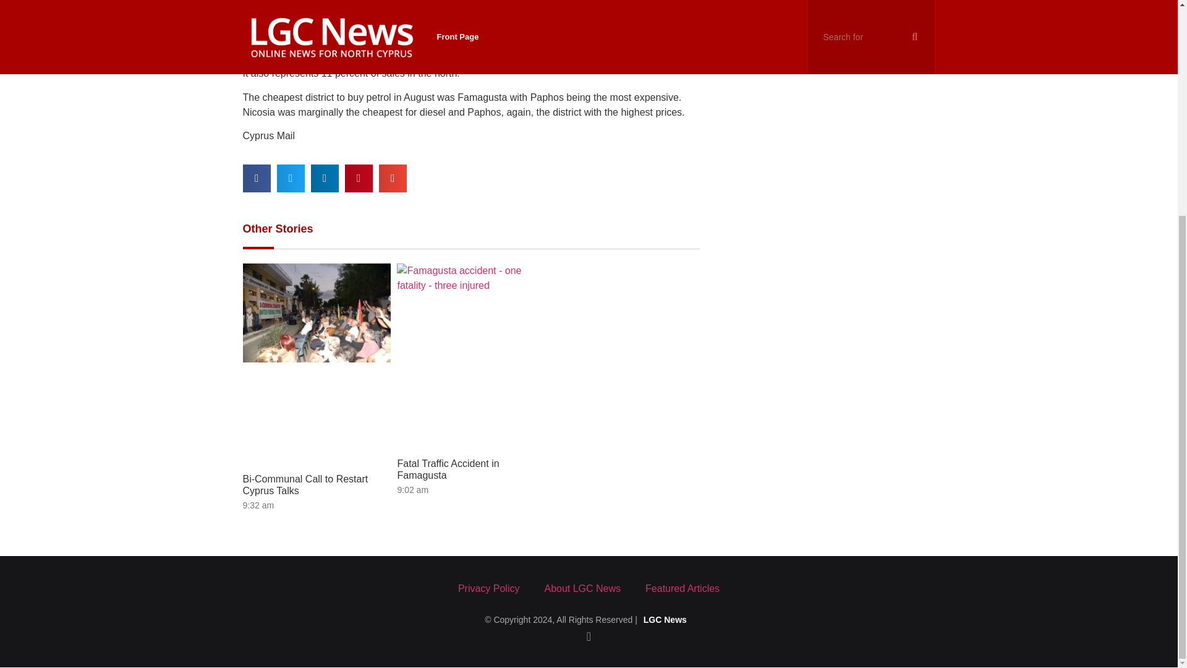 The image size is (1187, 668). I want to click on CTP Issued Statement on World Peace Day, so click(801, 19).